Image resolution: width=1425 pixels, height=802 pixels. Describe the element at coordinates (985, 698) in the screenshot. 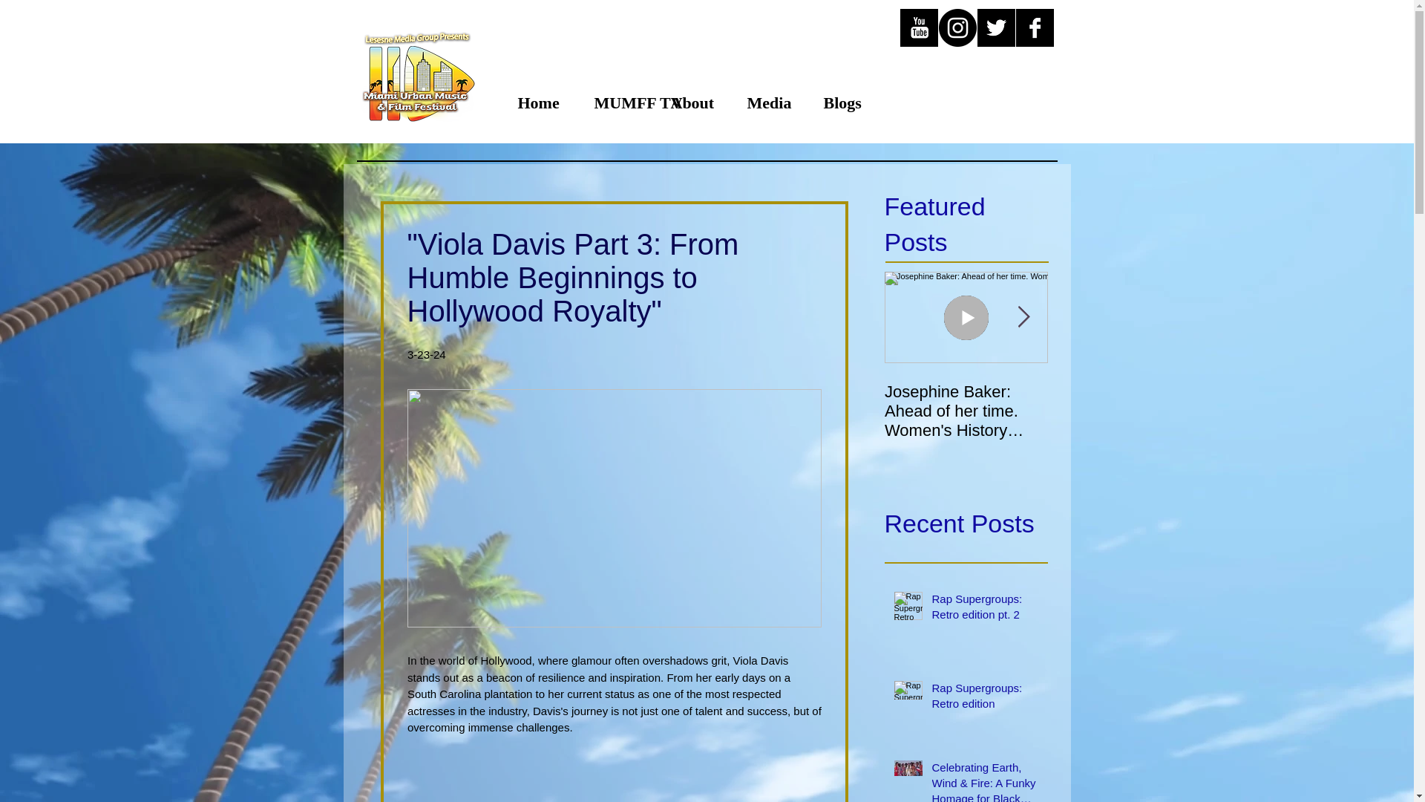

I see `Rap Supergroups: Retro edition` at that location.